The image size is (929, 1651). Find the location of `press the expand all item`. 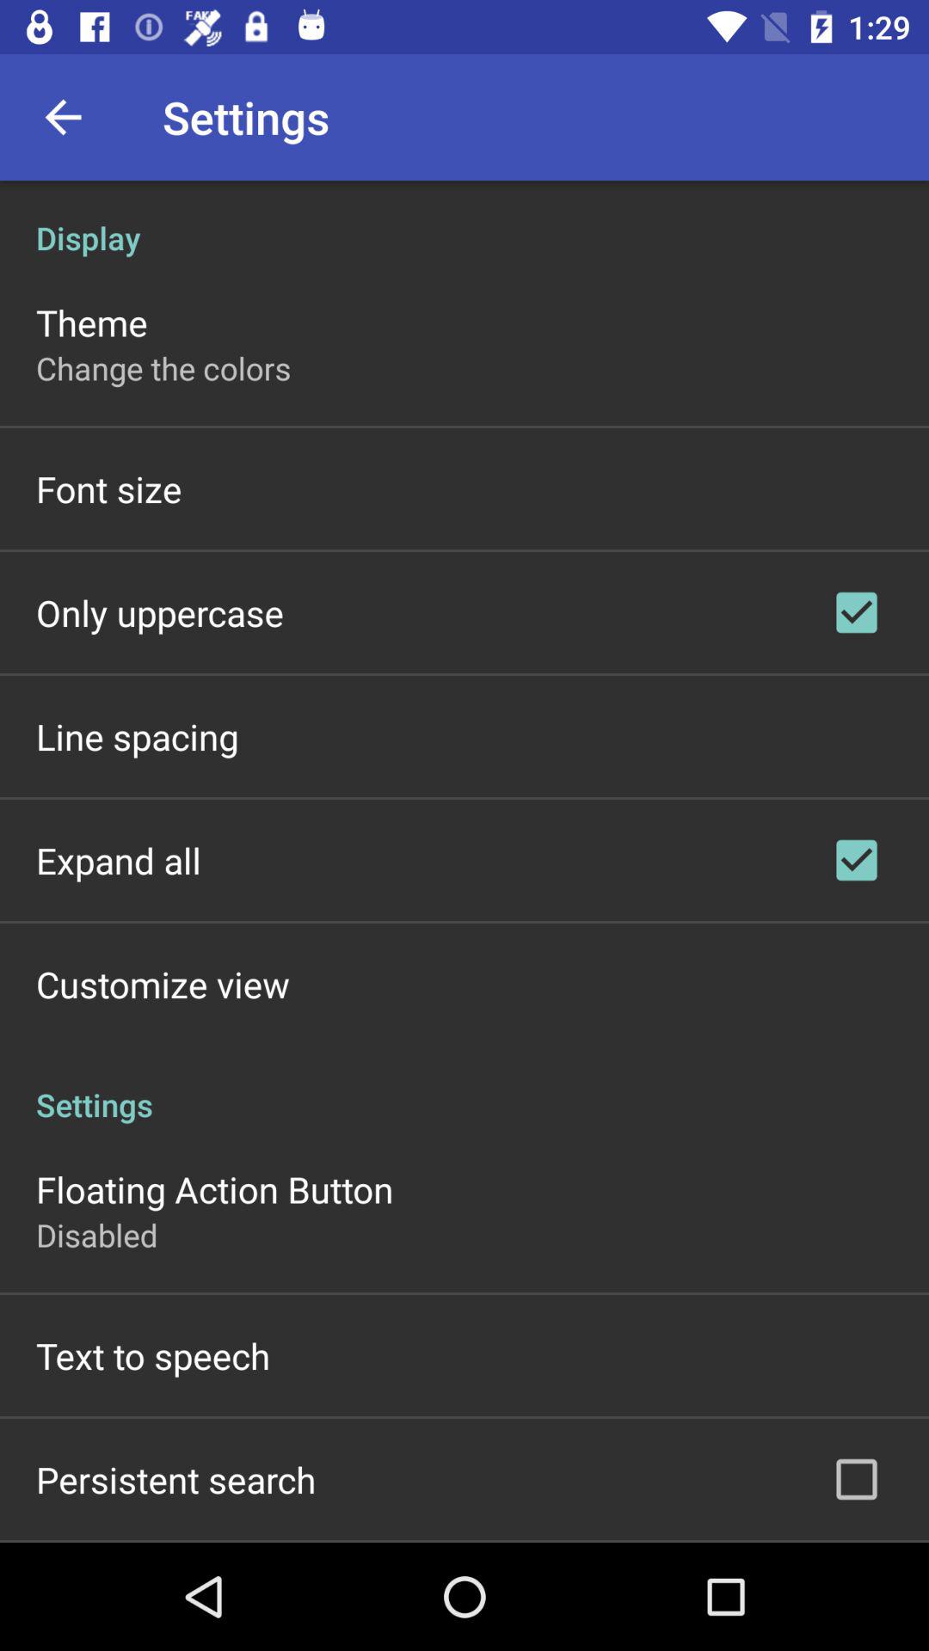

press the expand all item is located at coordinates (119, 860).